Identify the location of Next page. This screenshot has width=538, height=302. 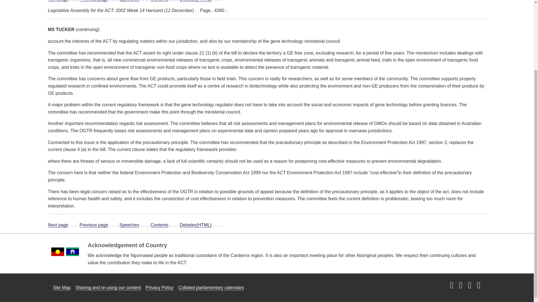
(58, 225).